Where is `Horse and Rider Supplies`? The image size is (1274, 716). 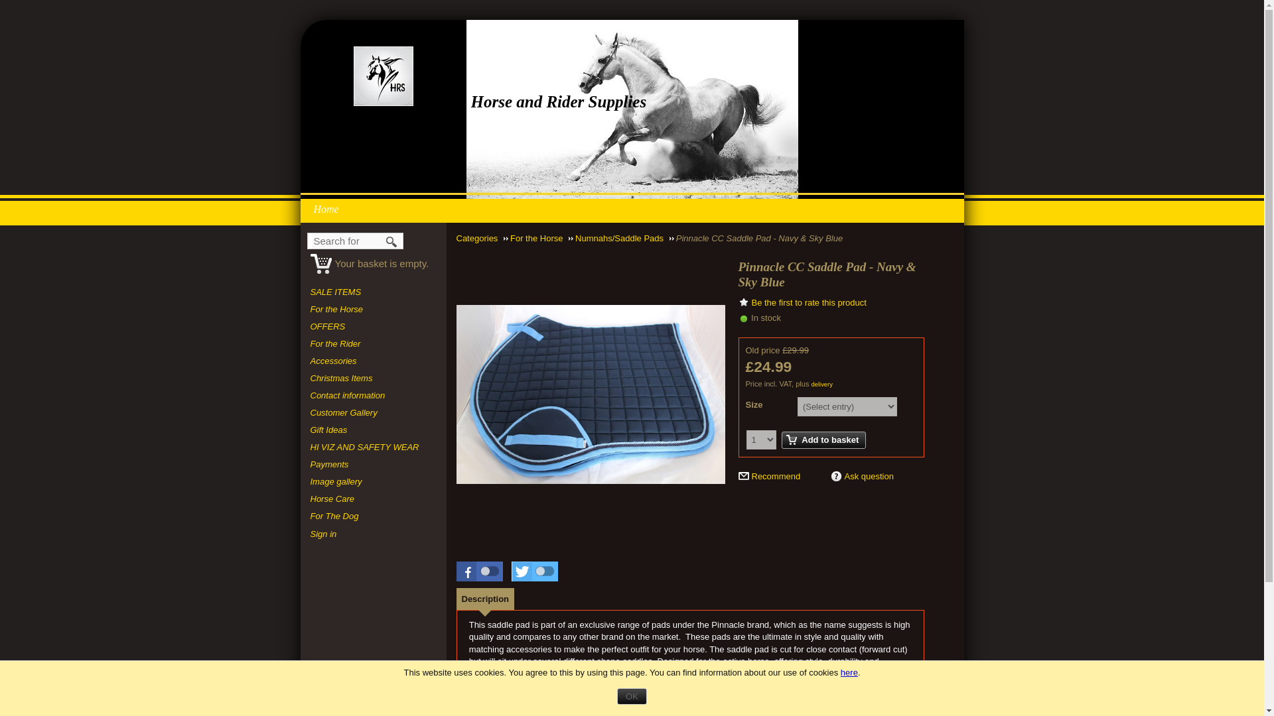 Horse and Rider Supplies is located at coordinates (559, 102).